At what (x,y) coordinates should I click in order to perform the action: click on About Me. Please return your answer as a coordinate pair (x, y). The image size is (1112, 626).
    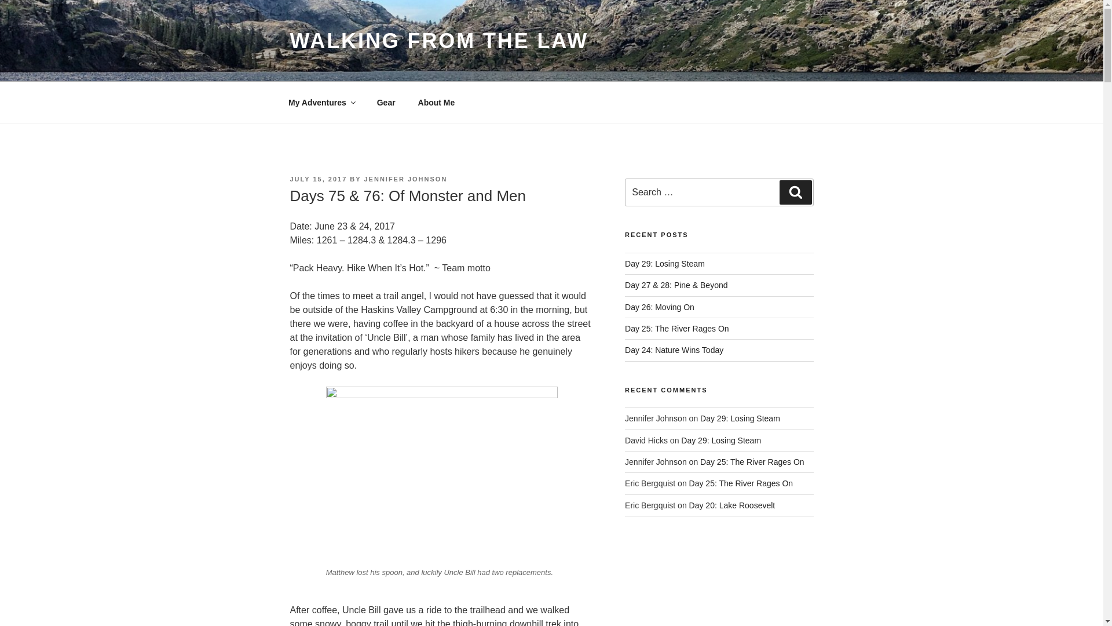
    Looking at the image, I should click on (436, 102).